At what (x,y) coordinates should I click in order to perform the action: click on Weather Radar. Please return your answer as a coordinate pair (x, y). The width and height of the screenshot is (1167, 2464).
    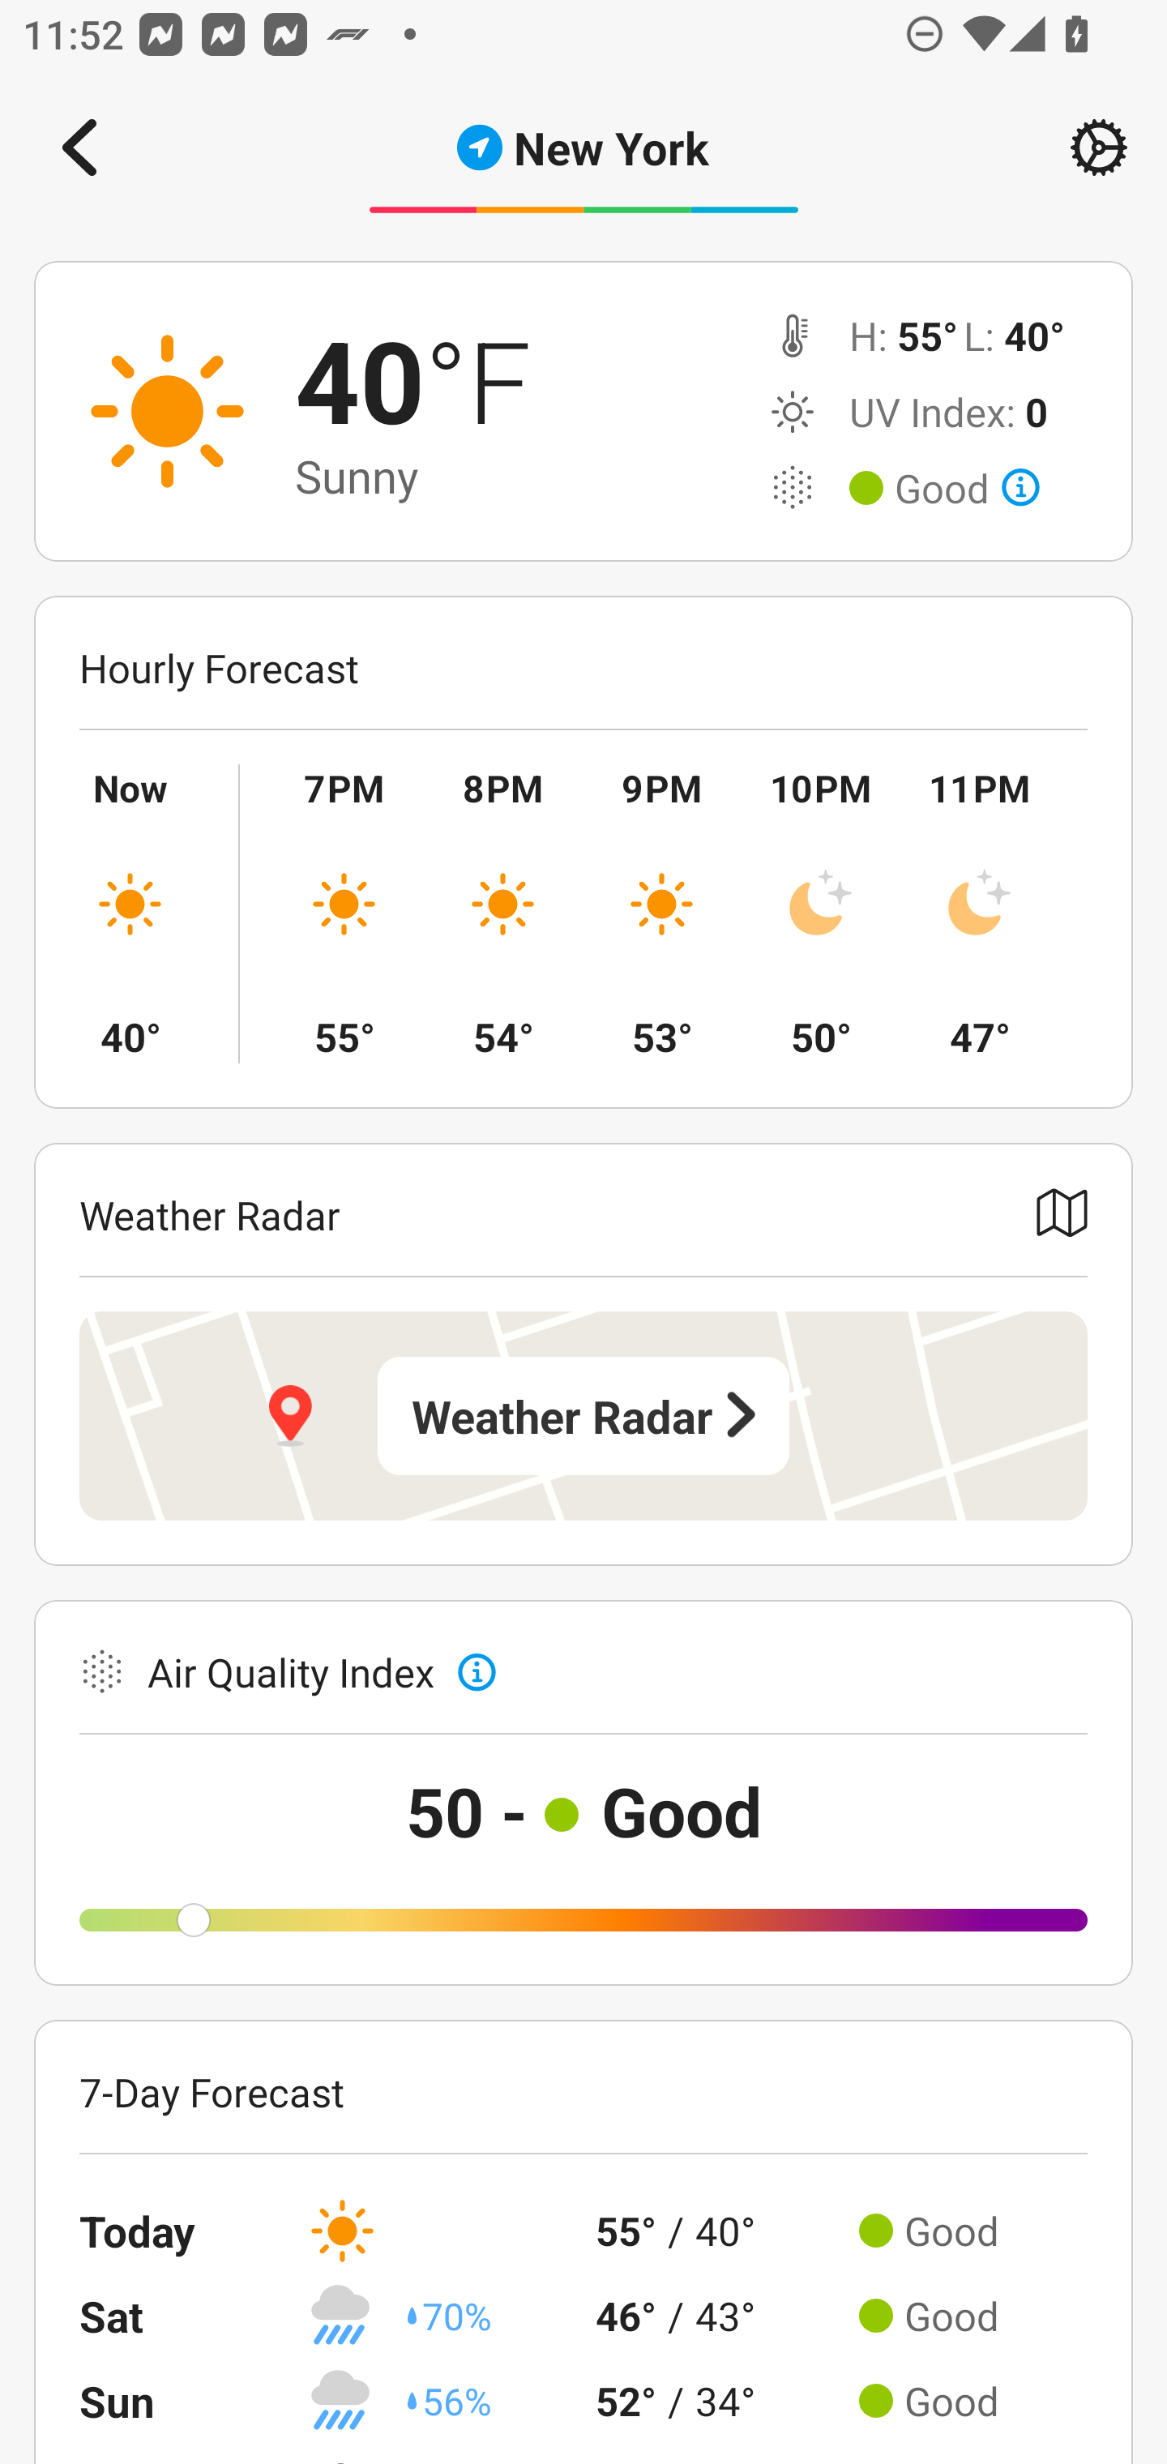
    Looking at the image, I should click on (583, 1415).